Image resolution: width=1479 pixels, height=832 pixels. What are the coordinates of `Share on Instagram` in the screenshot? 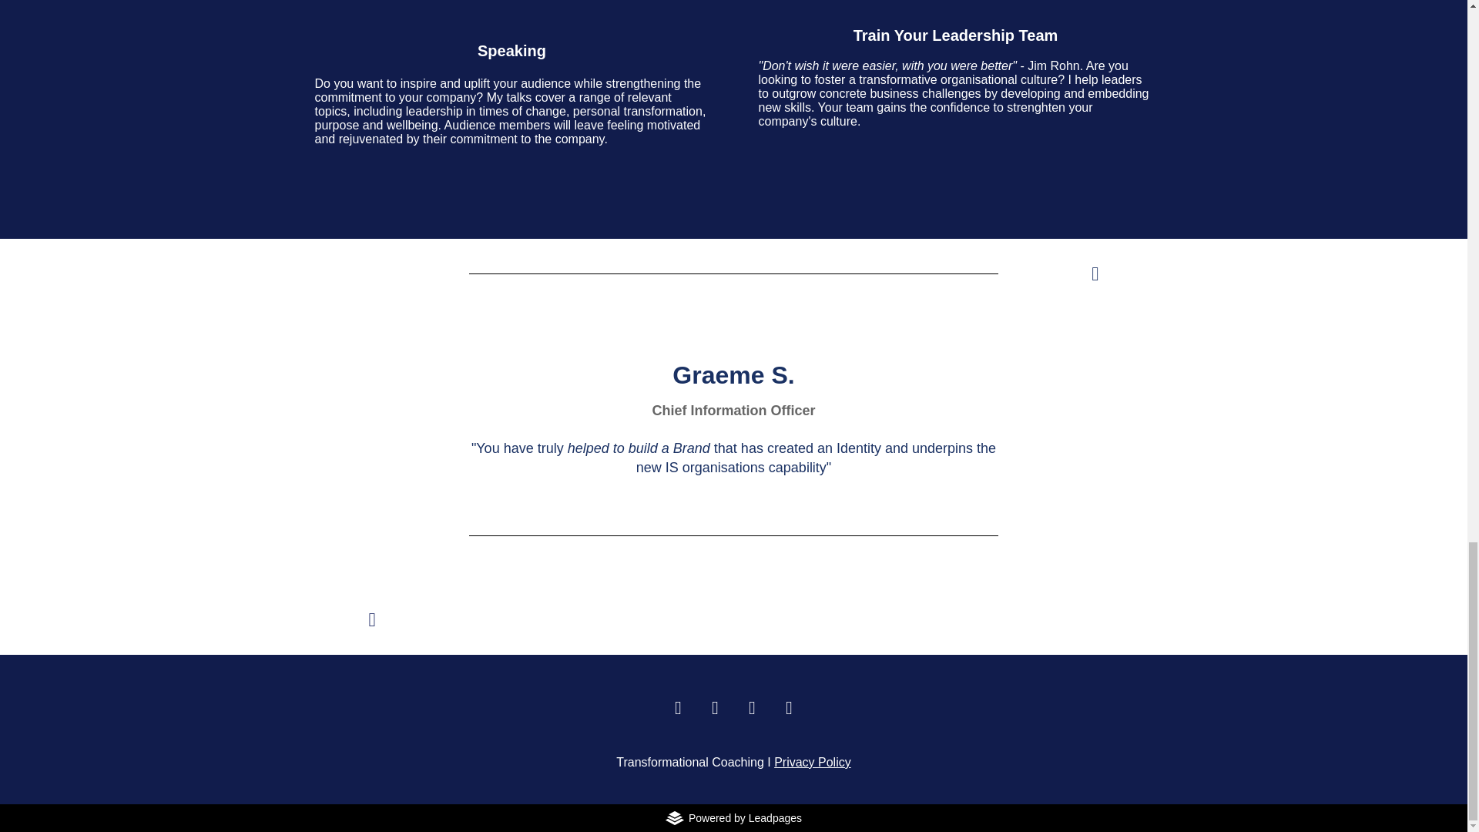 It's located at (678, 707).